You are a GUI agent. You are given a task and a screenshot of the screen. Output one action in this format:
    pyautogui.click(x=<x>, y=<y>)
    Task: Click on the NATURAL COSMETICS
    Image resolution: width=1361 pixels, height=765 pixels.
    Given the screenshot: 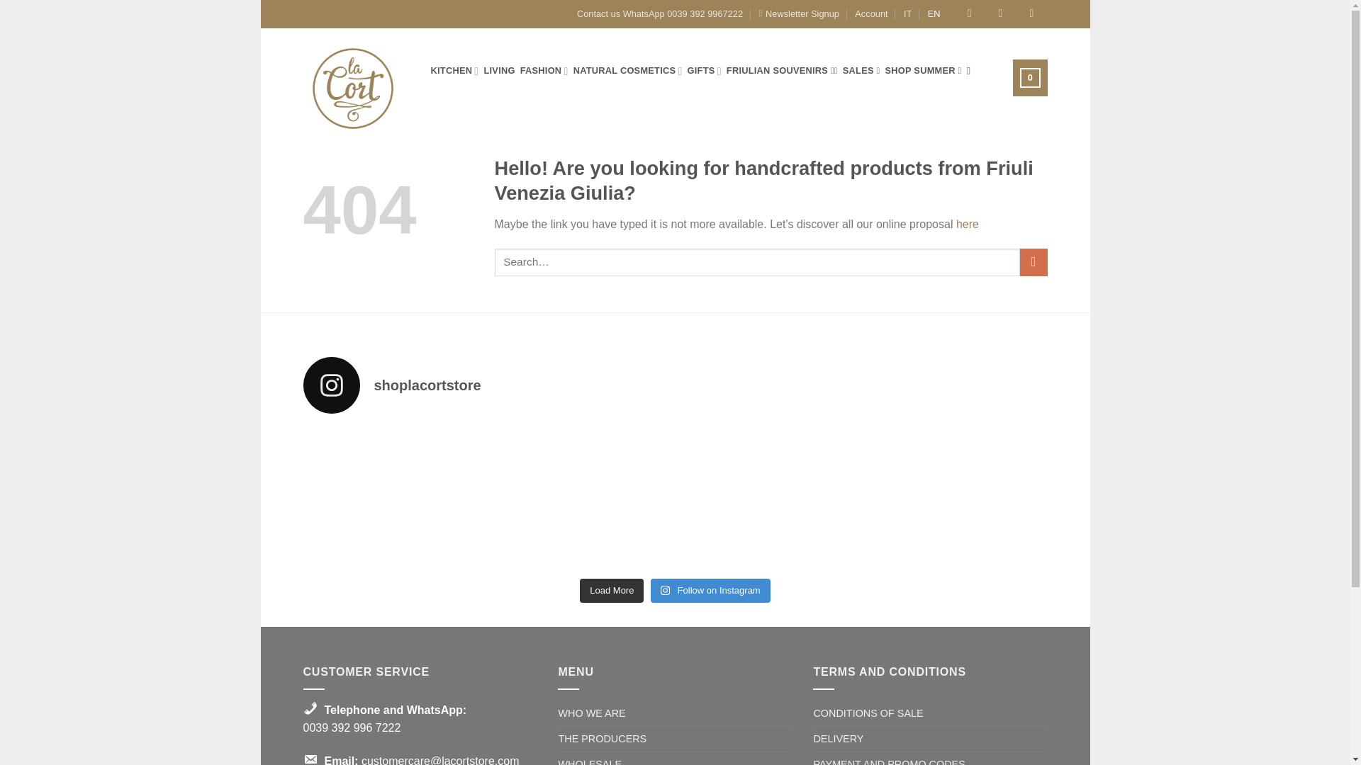 What is the action you would take?
    pyautogui.click(x=628, y=71)
    